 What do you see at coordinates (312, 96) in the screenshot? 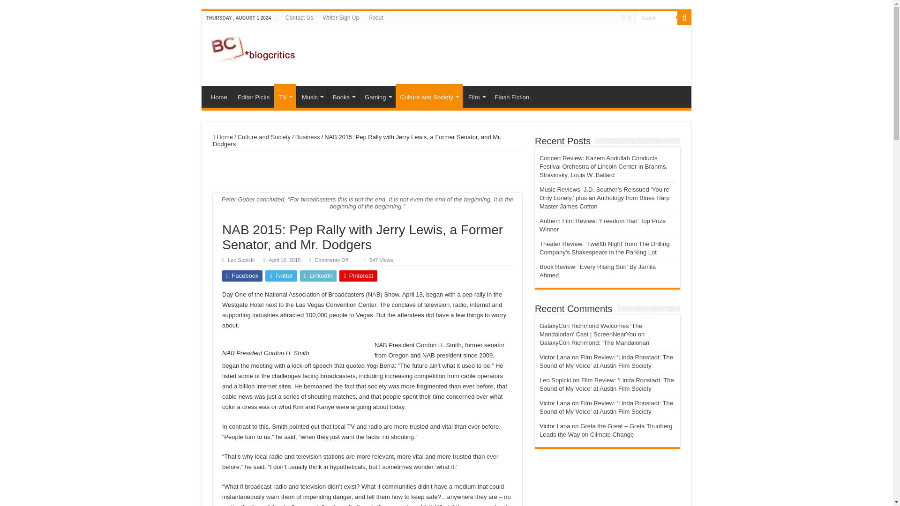
I see `Music` at bounding box center [312, 96].